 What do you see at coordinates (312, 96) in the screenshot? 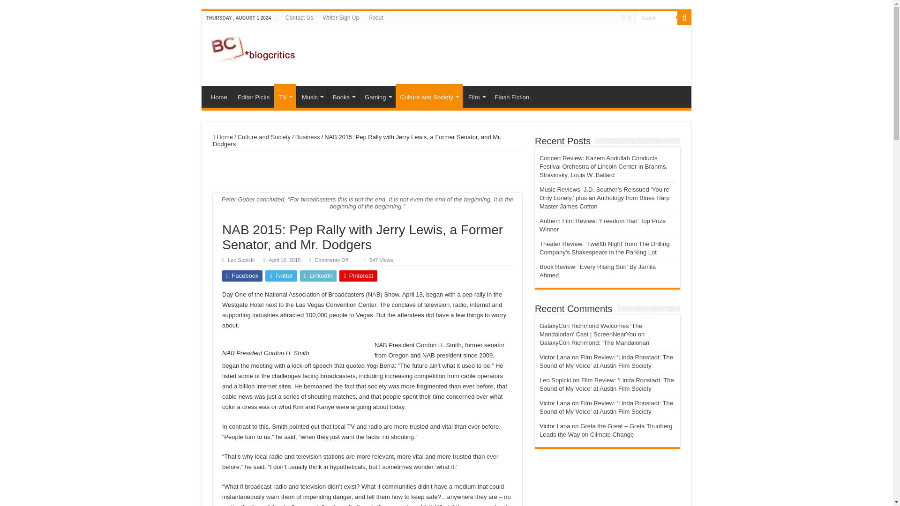
I see `Music` at bounding box center [312, 96].